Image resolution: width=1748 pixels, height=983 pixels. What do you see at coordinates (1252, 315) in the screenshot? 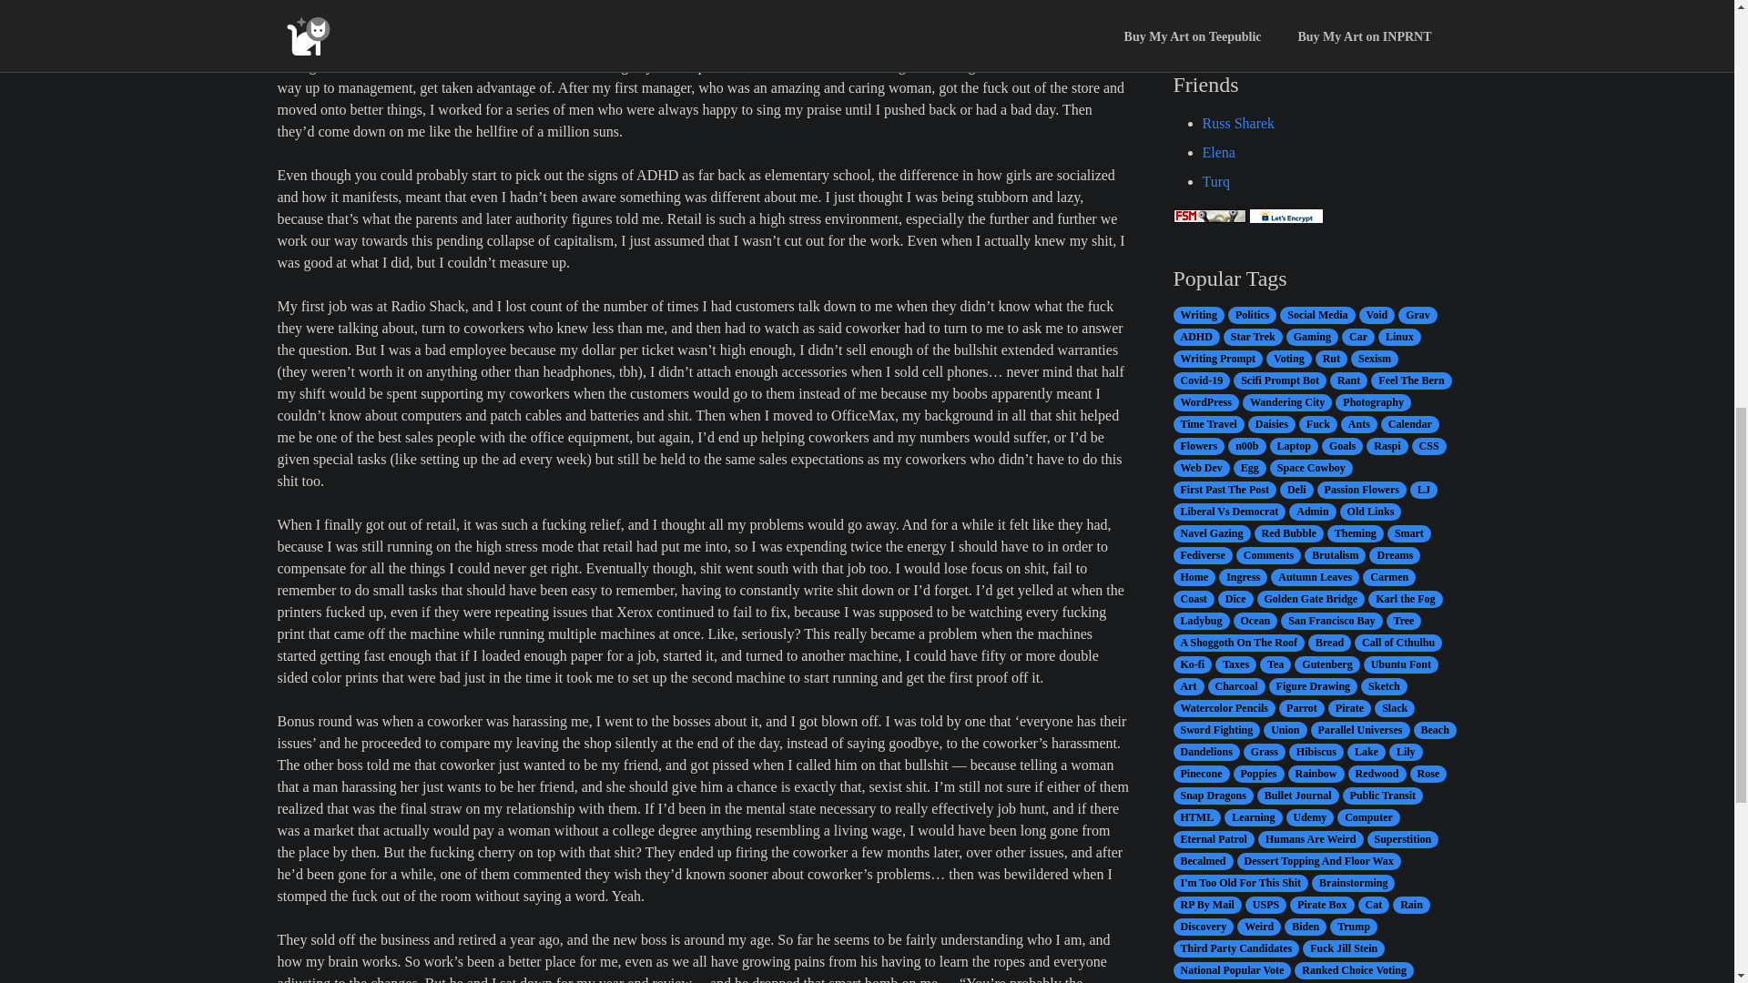
I see `Politics` at bounding box center [1252, 315].